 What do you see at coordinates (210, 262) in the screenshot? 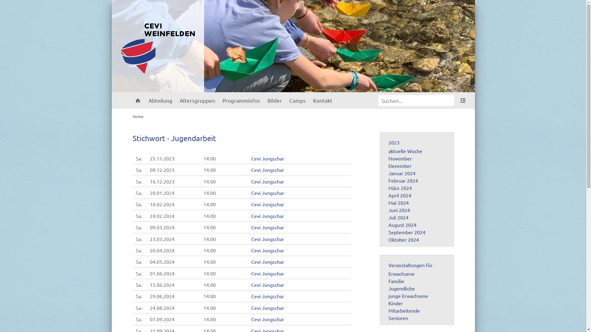
I see `14.00` at bounding box center [210, 262].